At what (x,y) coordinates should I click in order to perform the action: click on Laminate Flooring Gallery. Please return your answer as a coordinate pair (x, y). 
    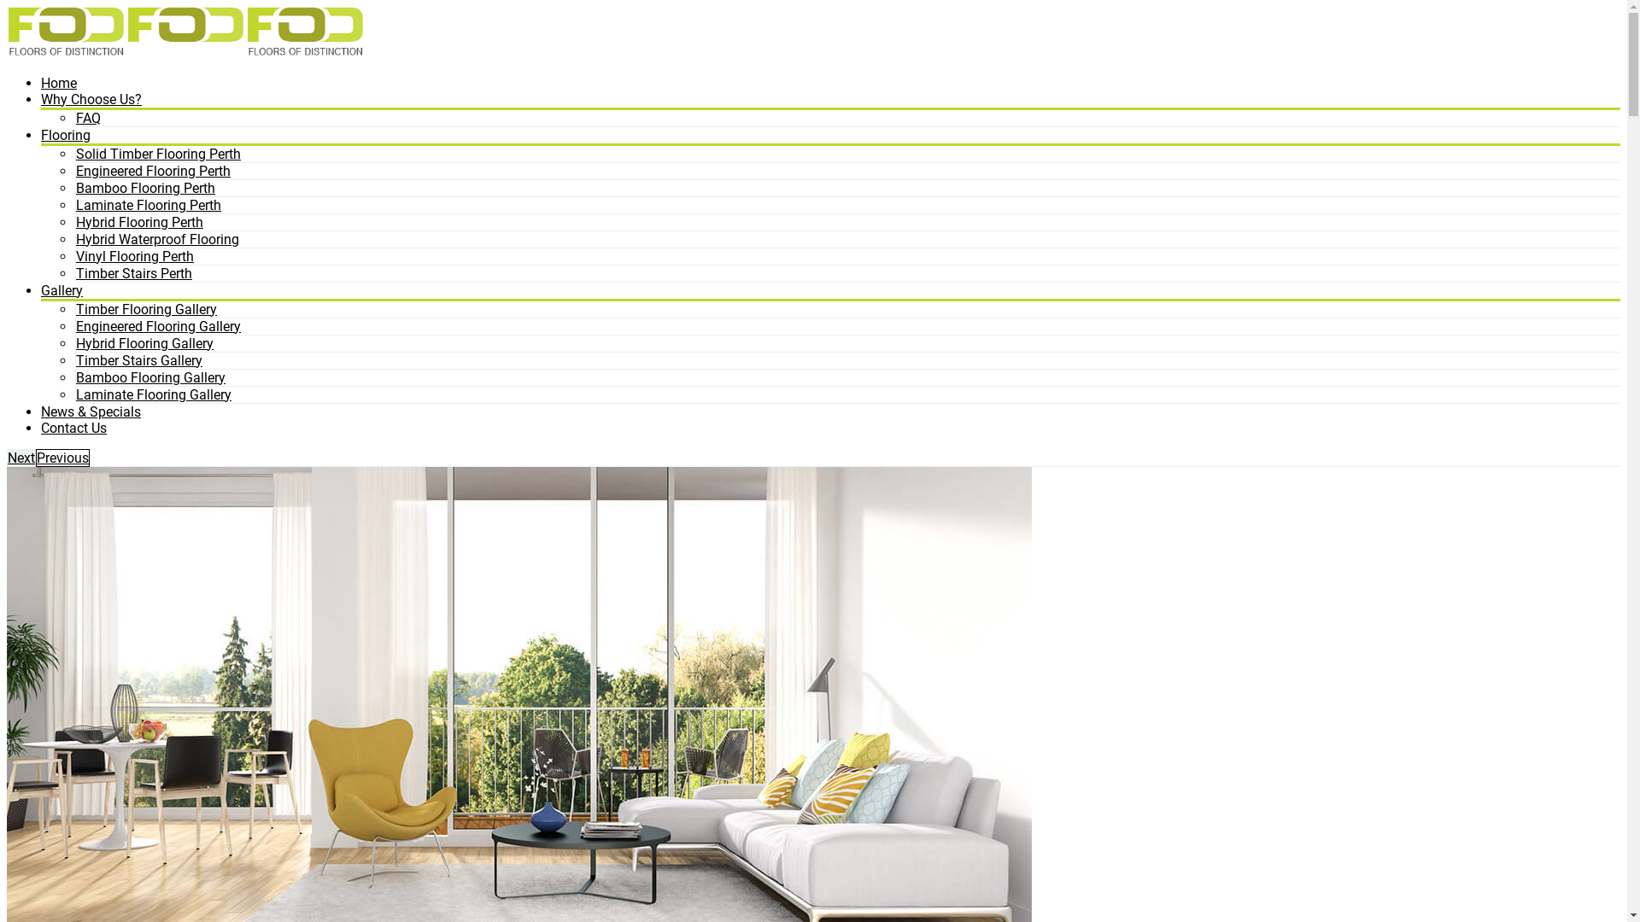
    Looking at the image, I should click on (154, 394).